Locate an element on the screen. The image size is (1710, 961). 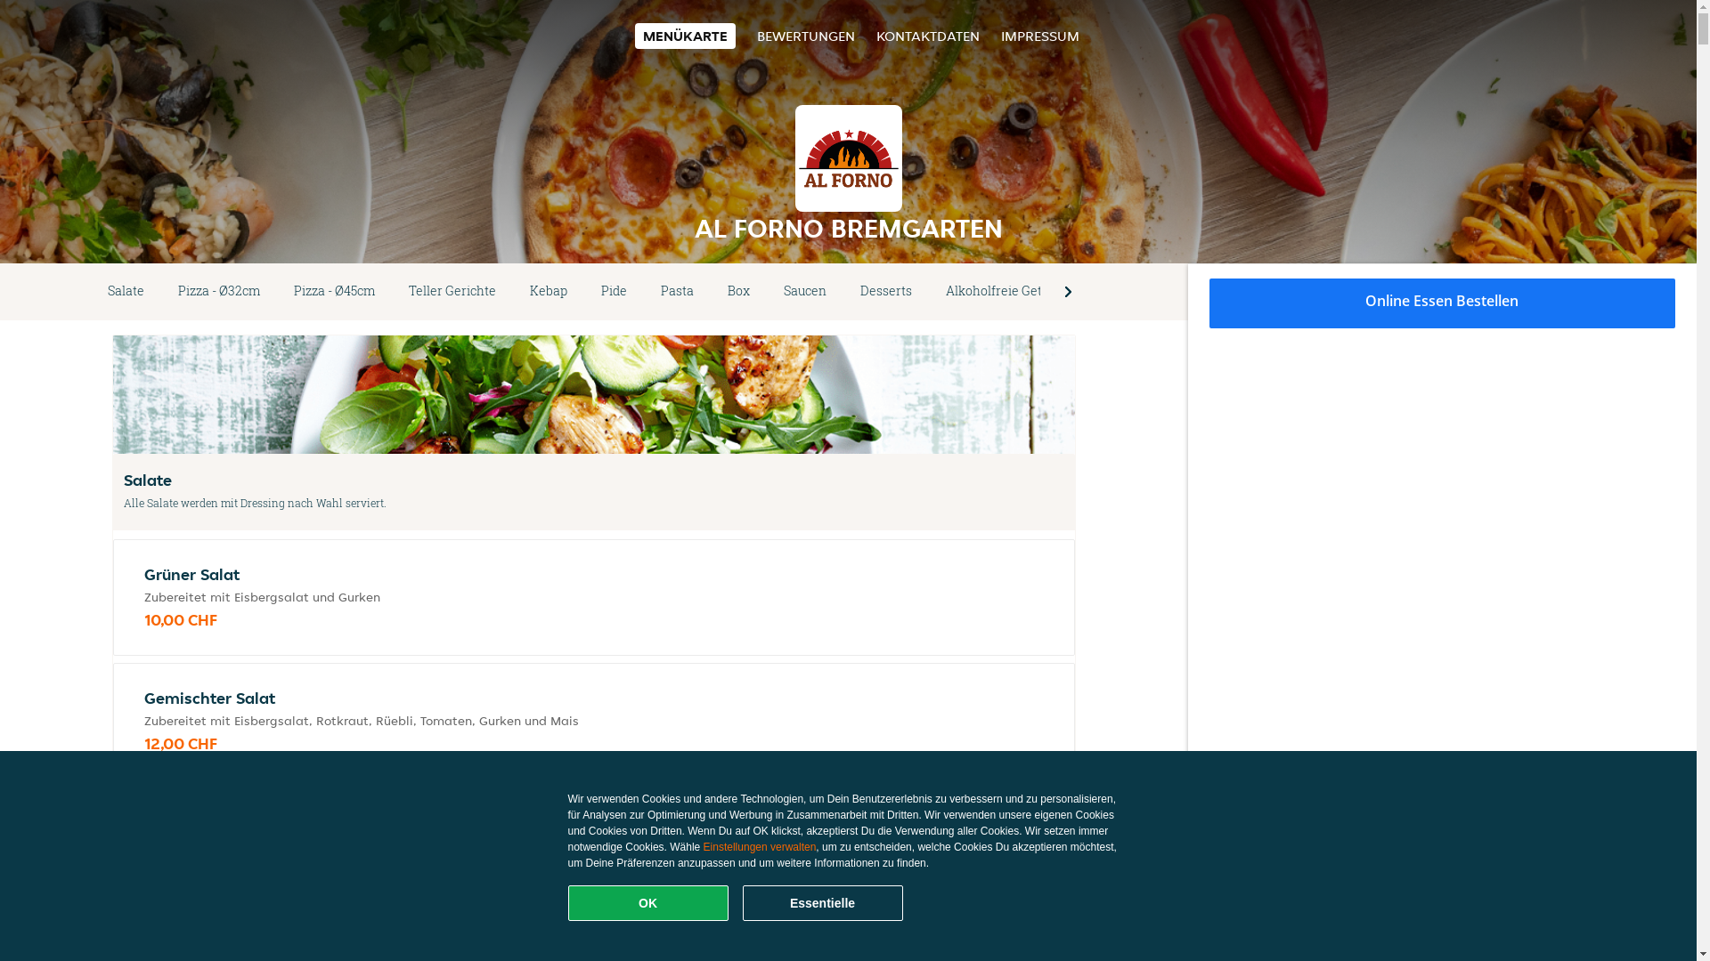
Pasta is located at coordinates (677, 292).